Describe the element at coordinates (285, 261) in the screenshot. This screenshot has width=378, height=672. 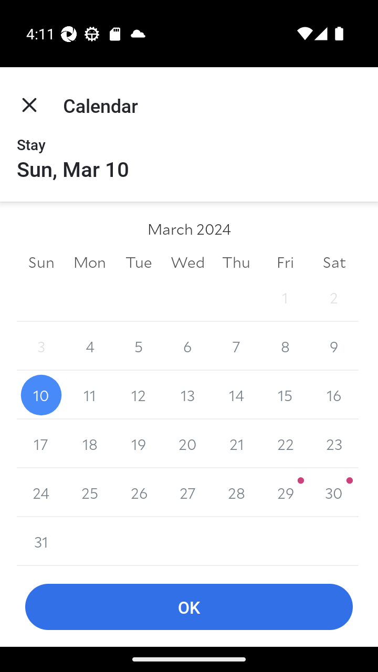
I see `Fri` at that location.